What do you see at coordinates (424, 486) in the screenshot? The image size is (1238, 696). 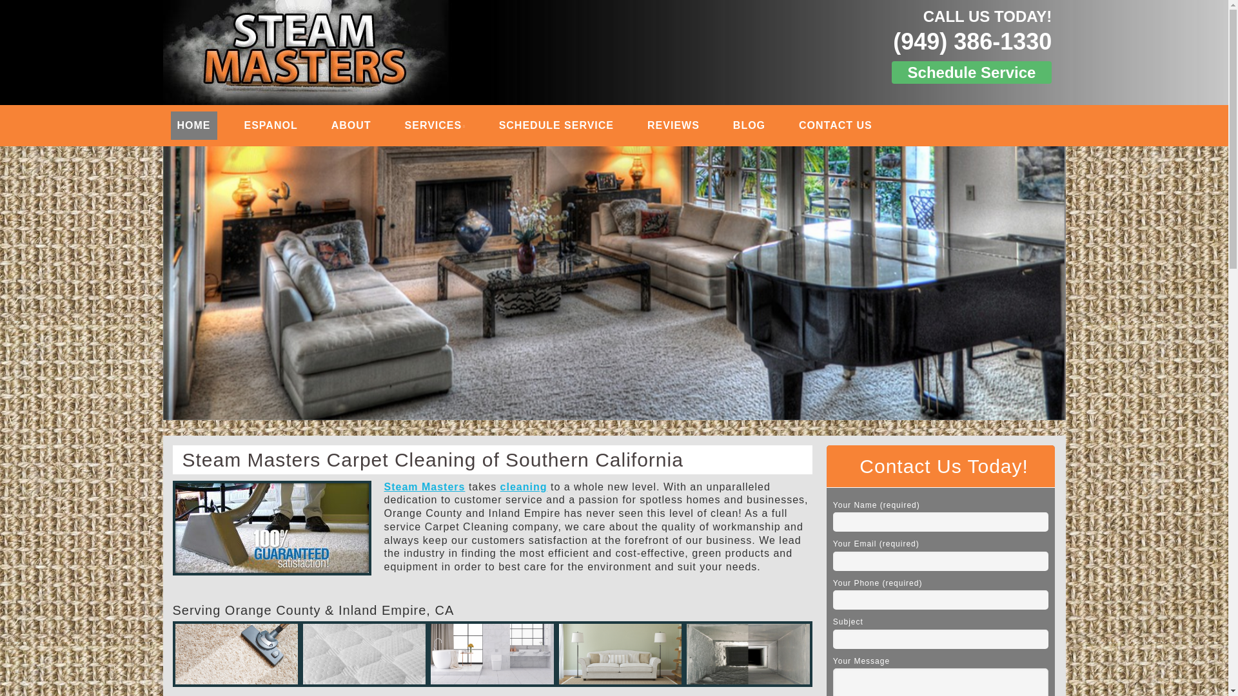 I see `Steam Masters` at bounding box center [424, 486].